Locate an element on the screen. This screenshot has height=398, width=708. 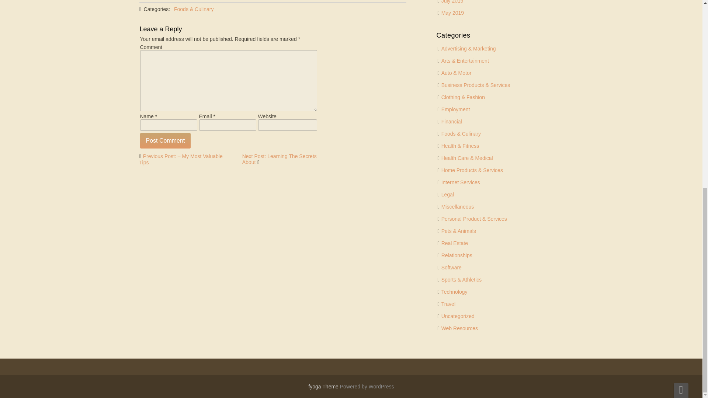
Post Comment is located at coordinates (166, 140).